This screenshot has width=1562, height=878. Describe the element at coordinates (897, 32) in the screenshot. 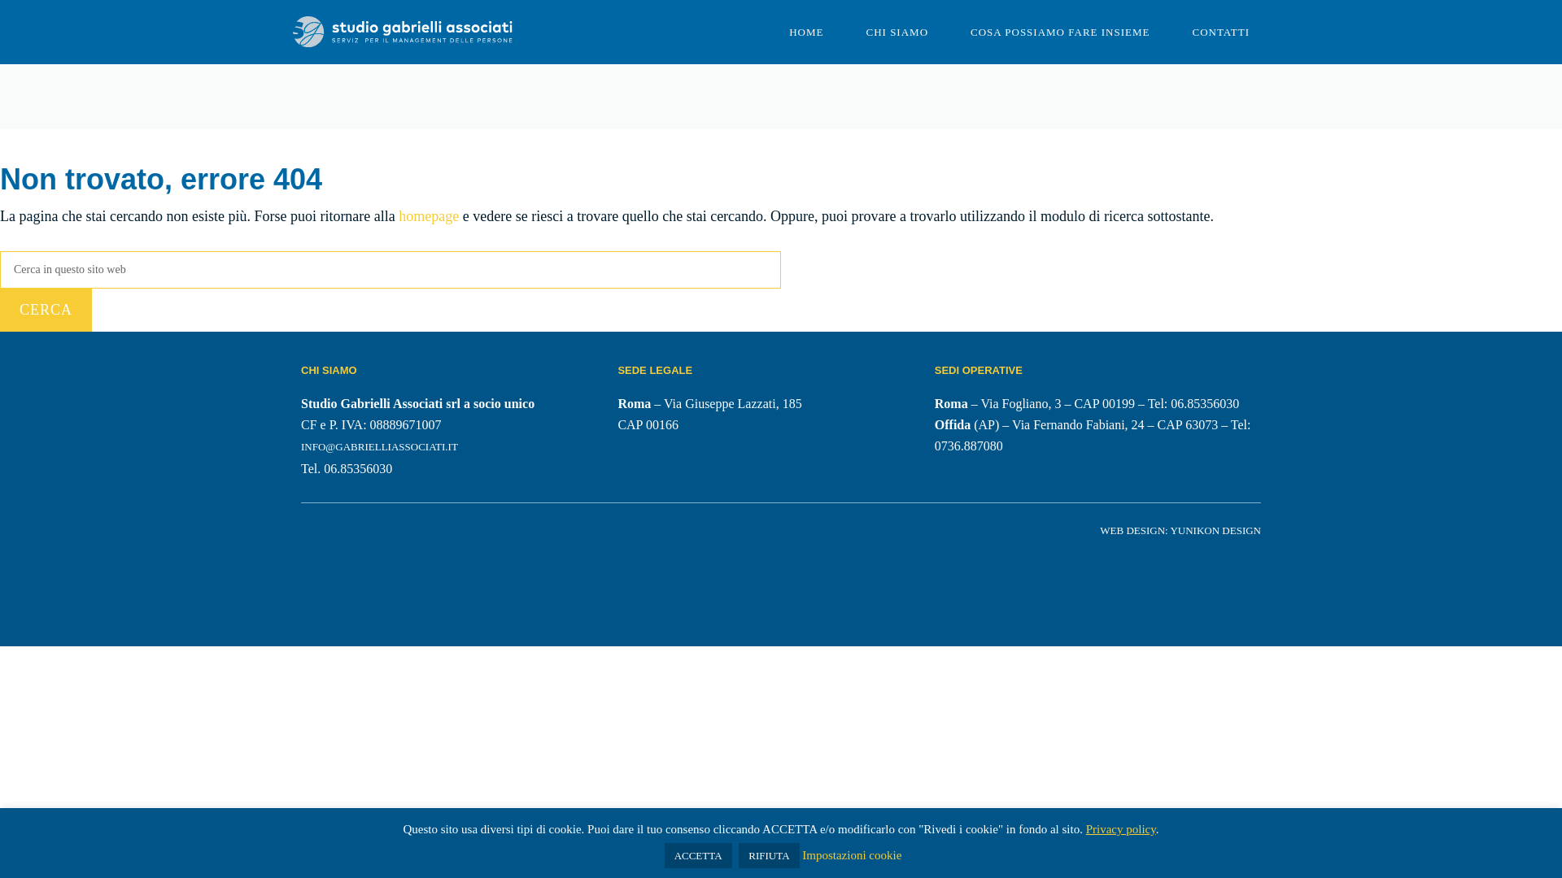

I see `CHI SIAMO` at that location.